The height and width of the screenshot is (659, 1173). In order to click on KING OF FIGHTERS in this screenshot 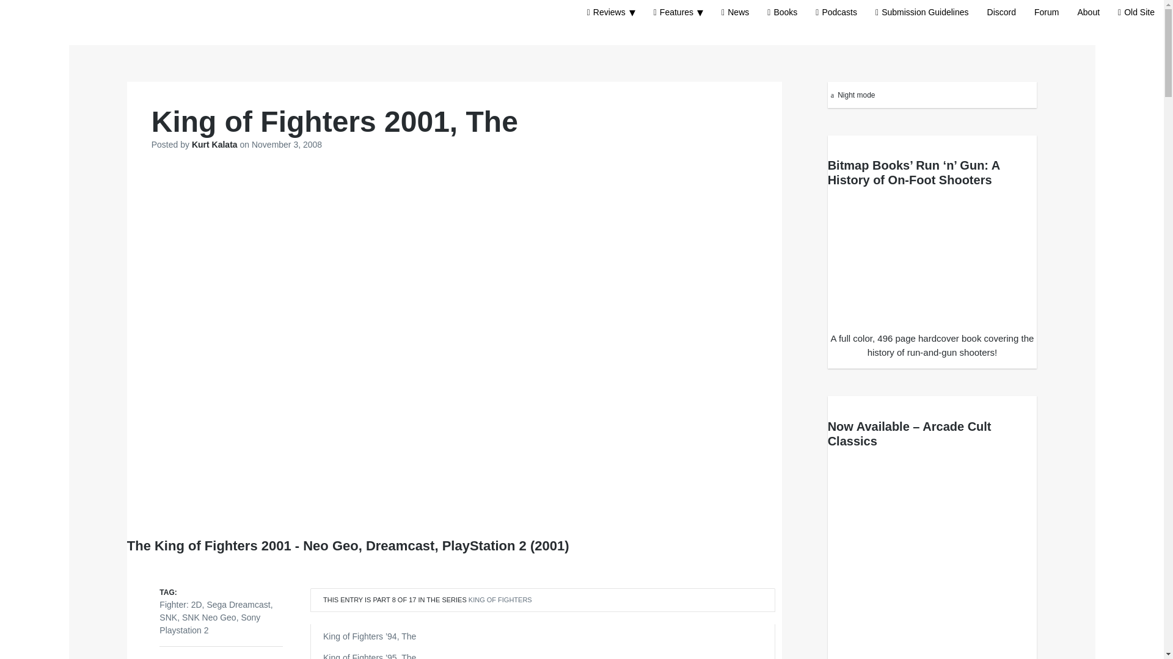, I will do `click(500, 600)`.